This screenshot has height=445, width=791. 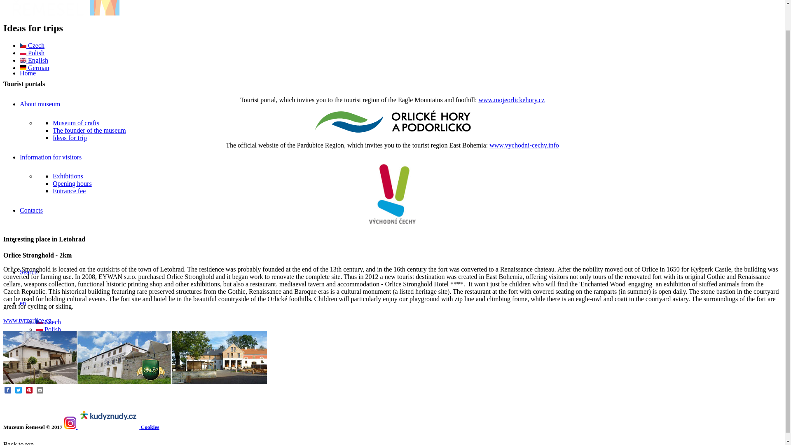 What do you see at coordinates (49, 329) in the screenshot?
I see `Polish` at bounding box center [49, 329].